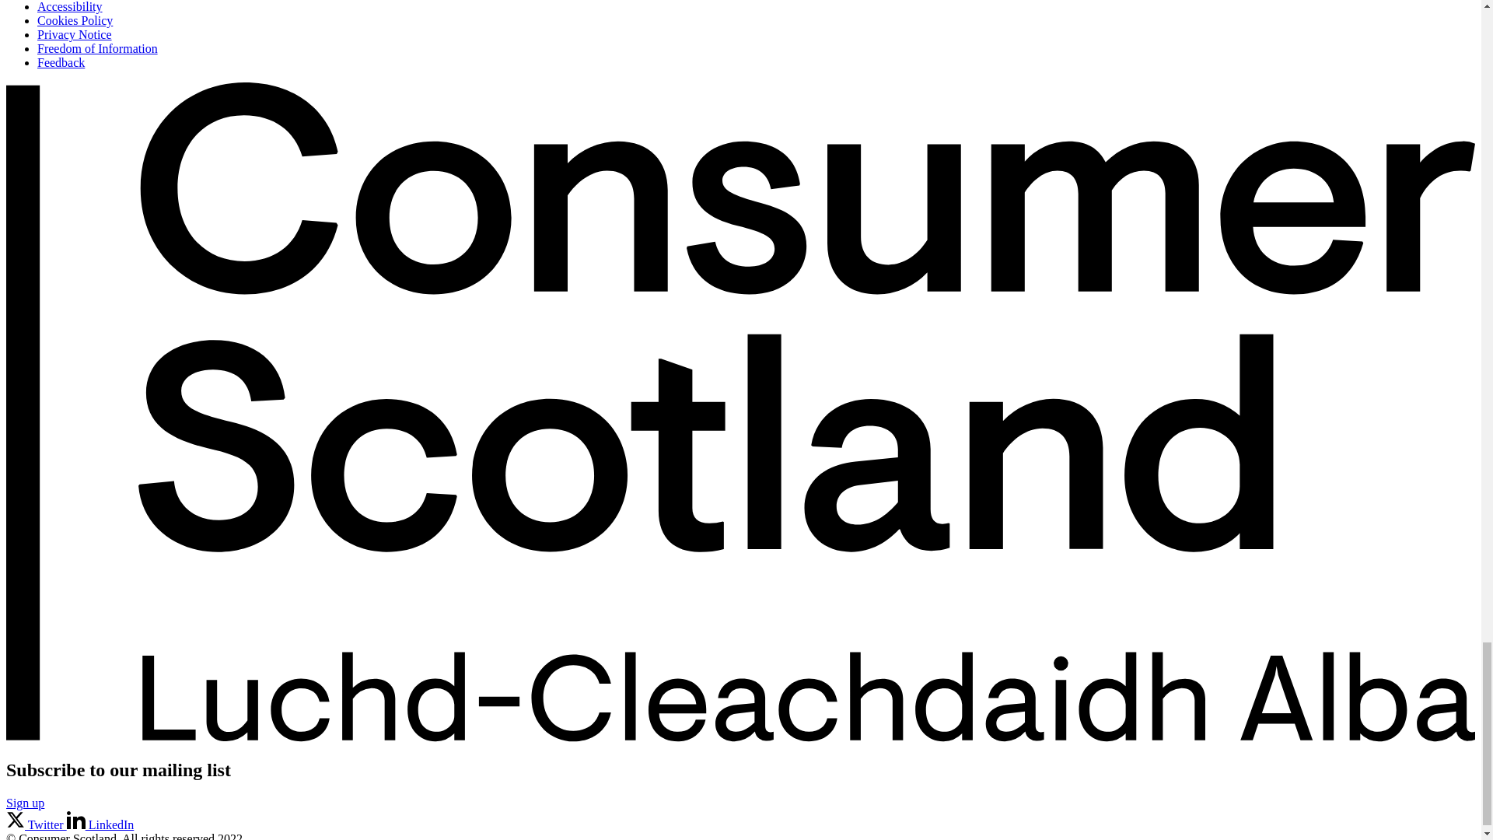 Image resolution: width=1493 pixels, height=840 pixels. Describe the element at coordinates (61, 62) in the screenshot. I see `Feedback` at that location.